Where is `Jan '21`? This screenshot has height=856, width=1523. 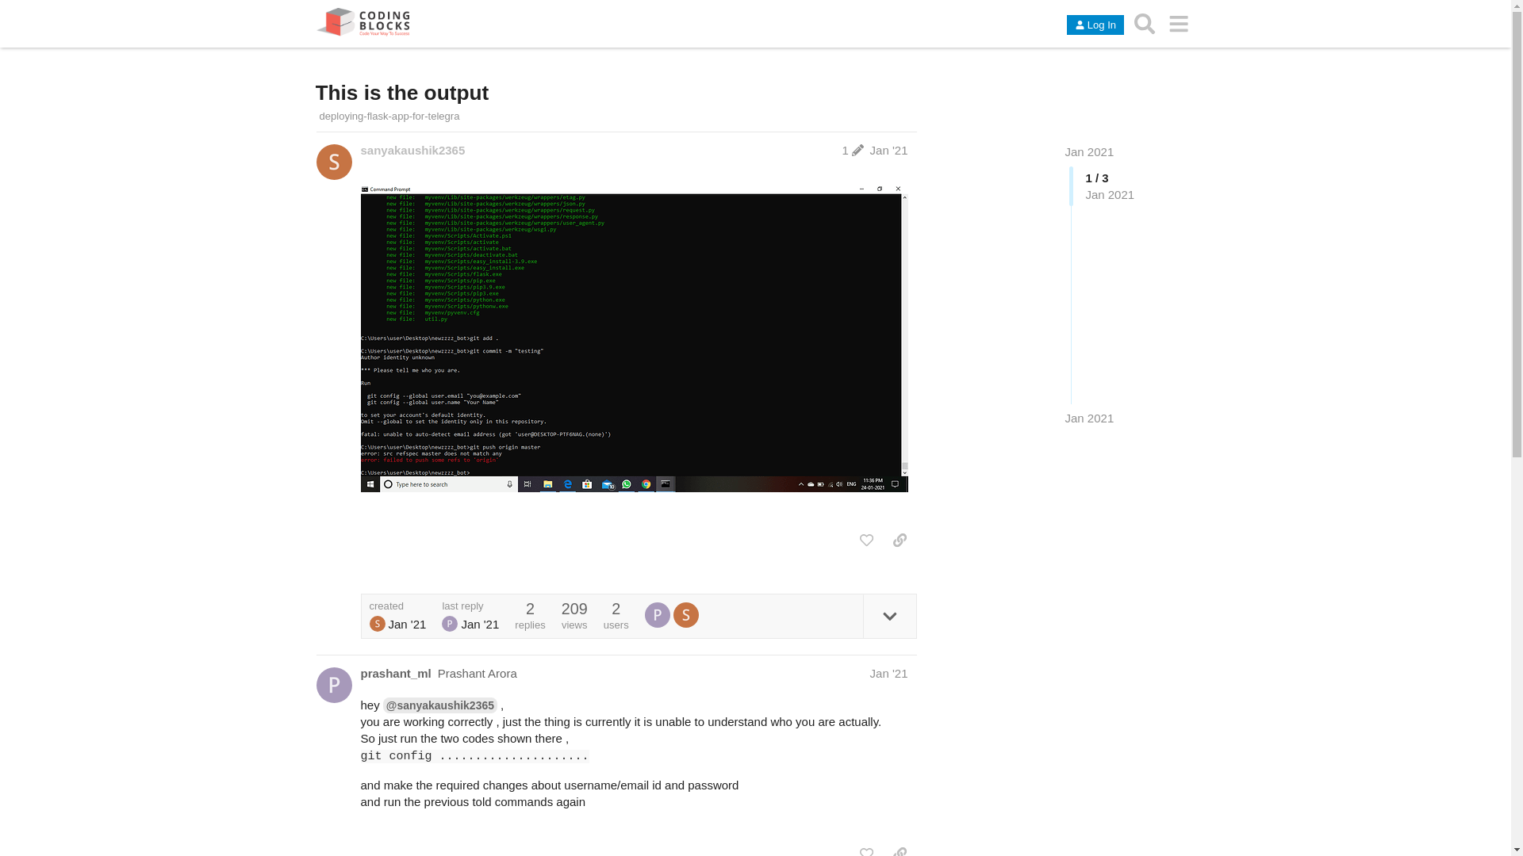
Jan '21 is located at coordinates (888, 673).